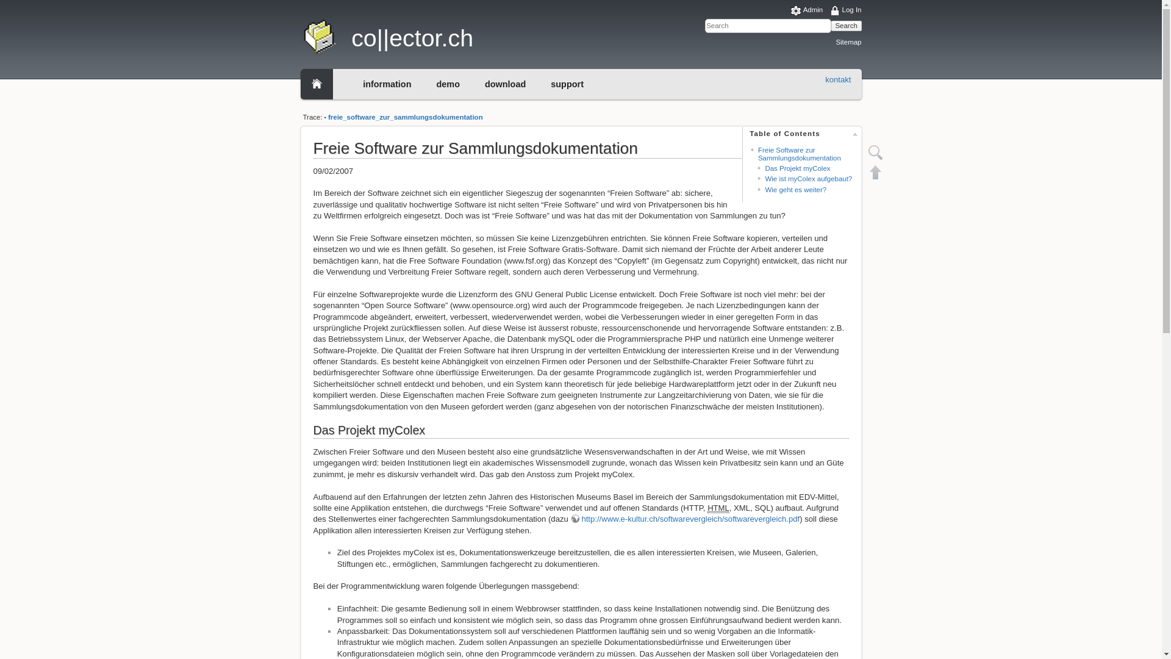 Image resolution: width=1171 pixels, height=659 pixels. What do you see at coordinates (847, 26) in the screenshot?
I see `Search` at bounding box center [847, 26].